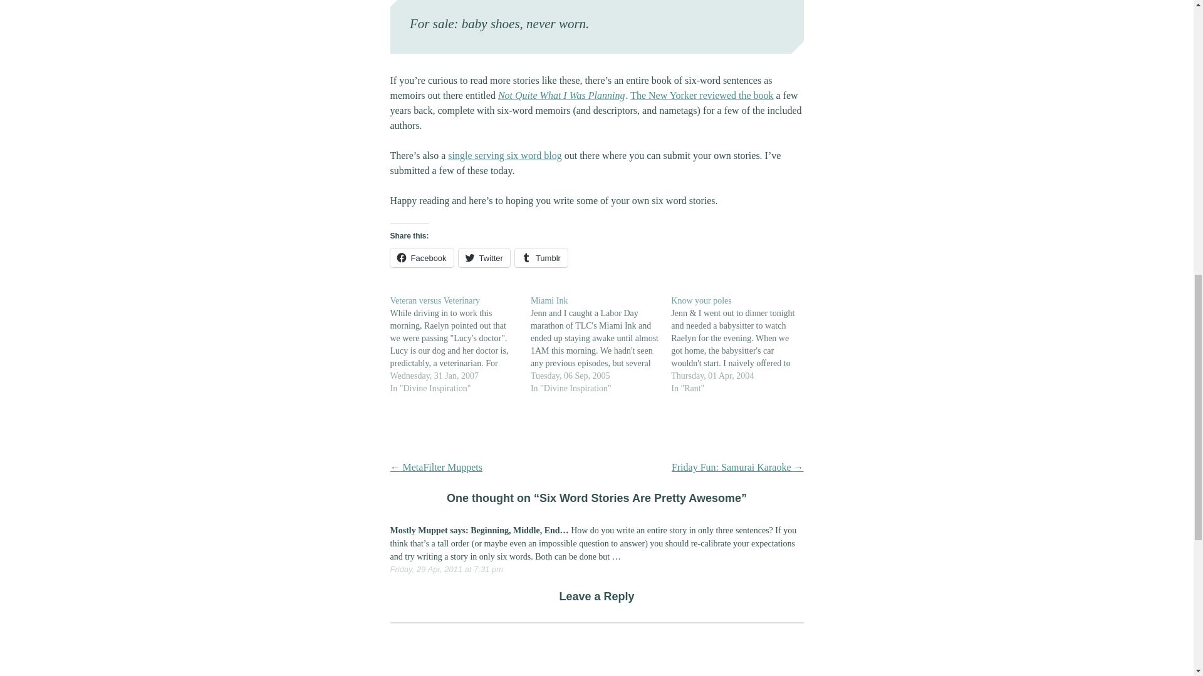 The width and height of the screenshot is (1203, 676). I want to click on Click to share on Tumblr, so click(541, 258).